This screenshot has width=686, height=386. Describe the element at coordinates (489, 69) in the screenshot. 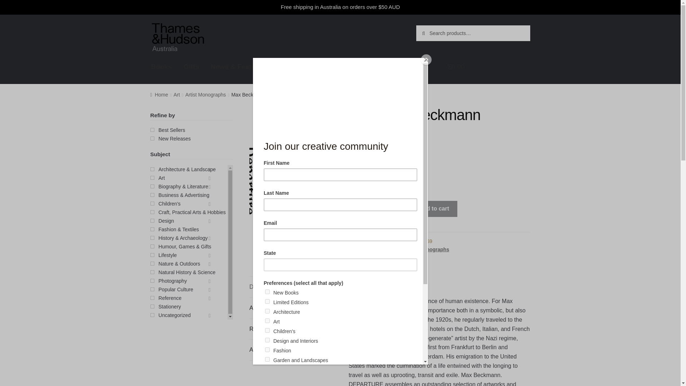

I see `View your shopping cart` at that location.